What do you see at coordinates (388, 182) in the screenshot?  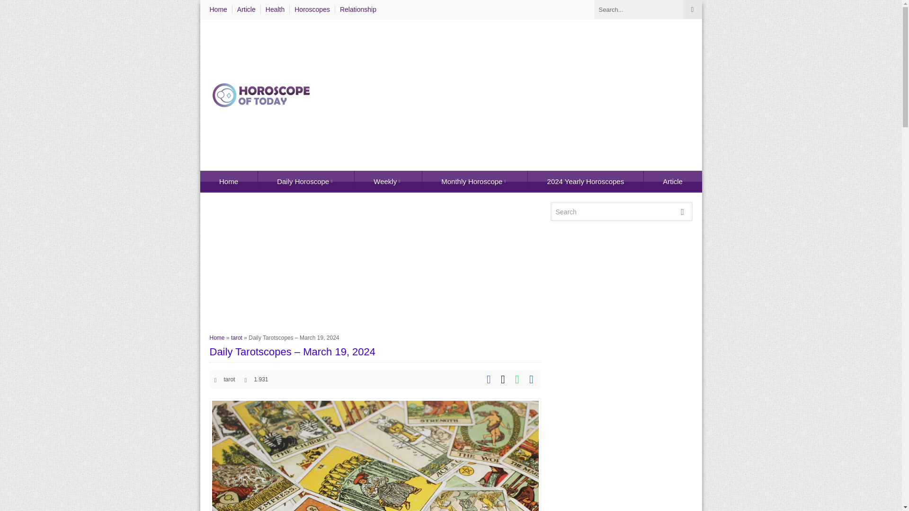 I see `Weekly` at bounding box center [388, 182].